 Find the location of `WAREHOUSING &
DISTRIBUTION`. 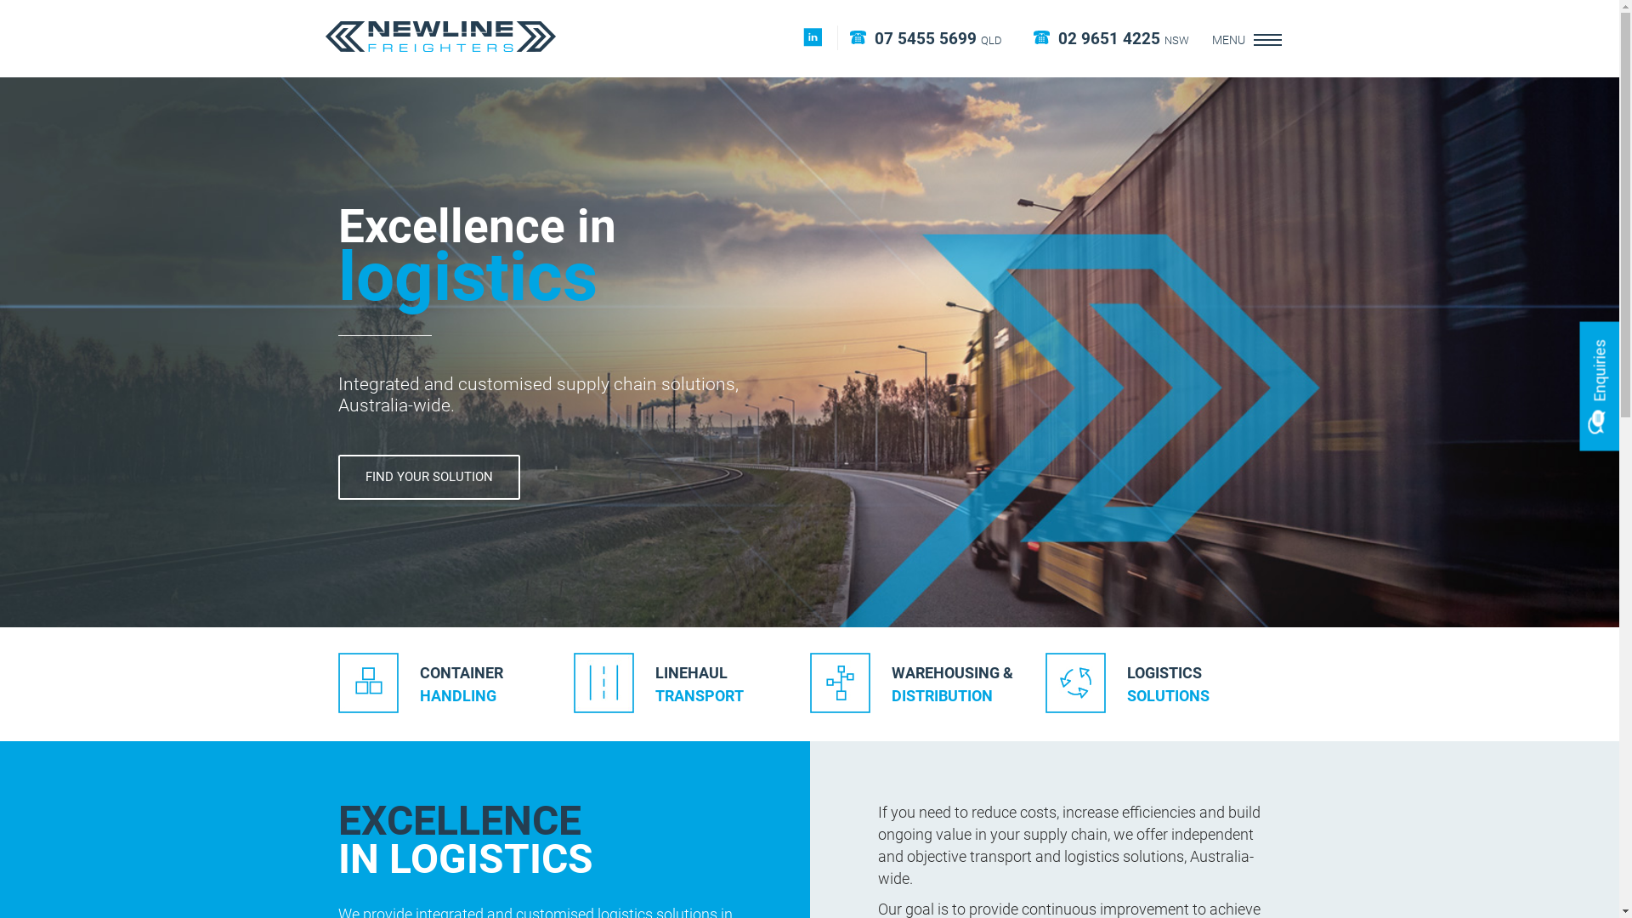

WAREHOUSING &
DISTRIBUTION is located at coordinates (927, 684).